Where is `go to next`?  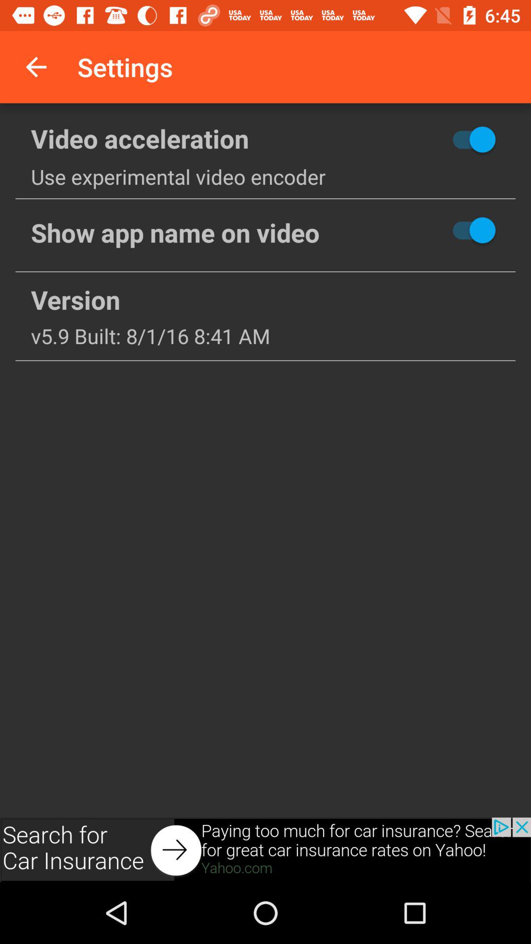 go to next is located at coordinates (265, 850).